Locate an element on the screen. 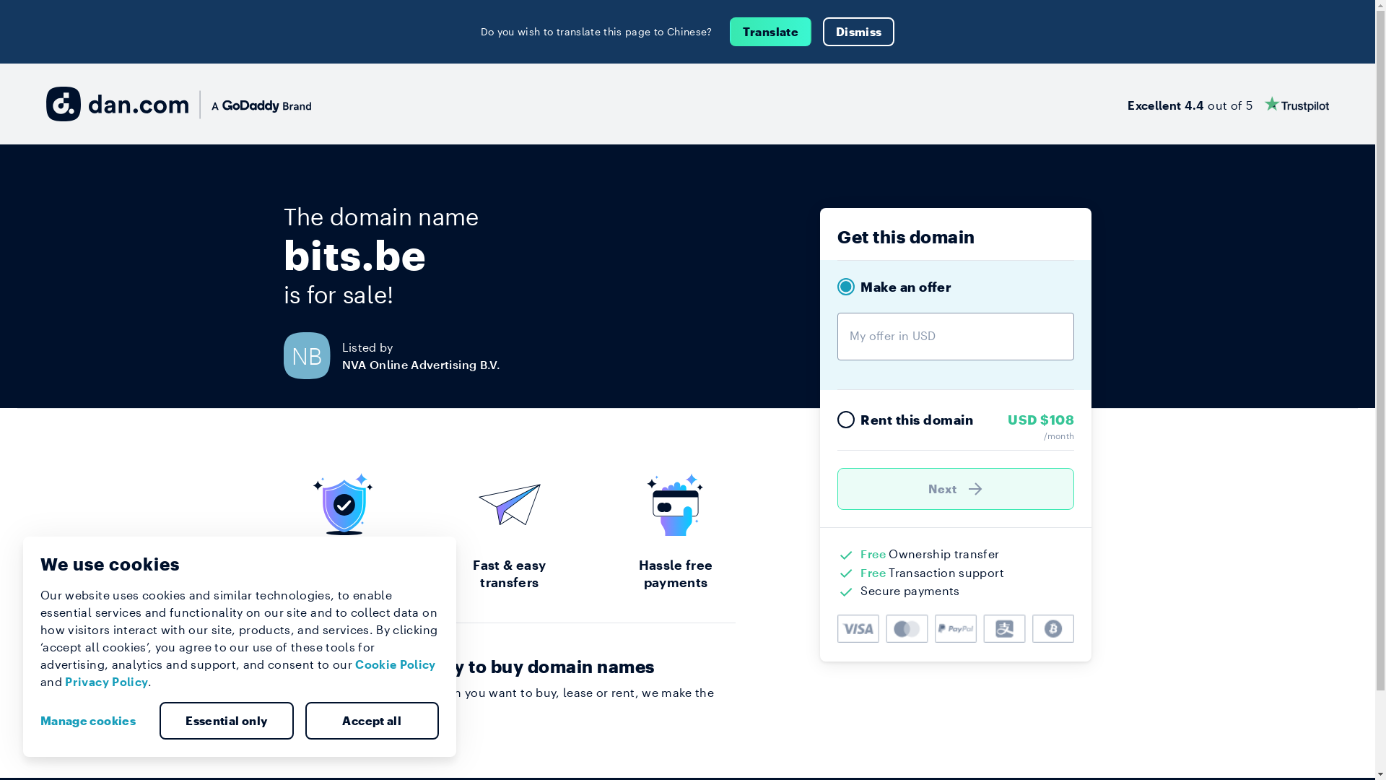 The width and height of the screenshot is (1386, 780). Manage cookies is located at coordinates (94, 721).